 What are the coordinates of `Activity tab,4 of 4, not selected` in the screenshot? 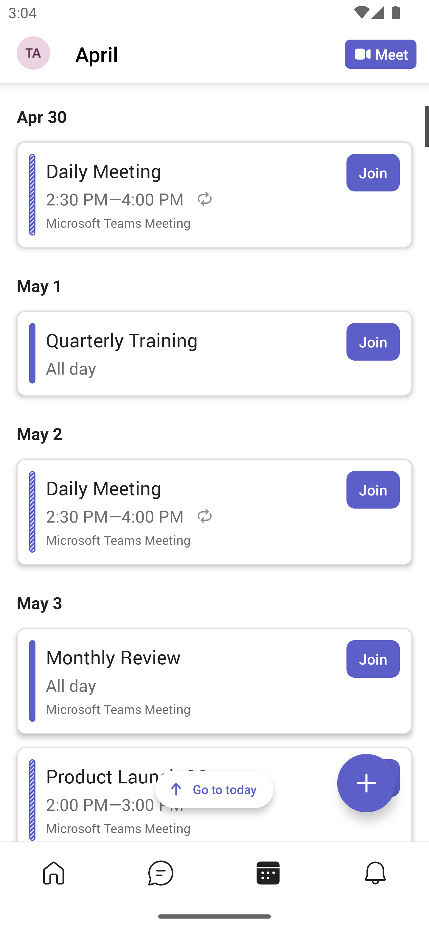 It's located at (375, 872).